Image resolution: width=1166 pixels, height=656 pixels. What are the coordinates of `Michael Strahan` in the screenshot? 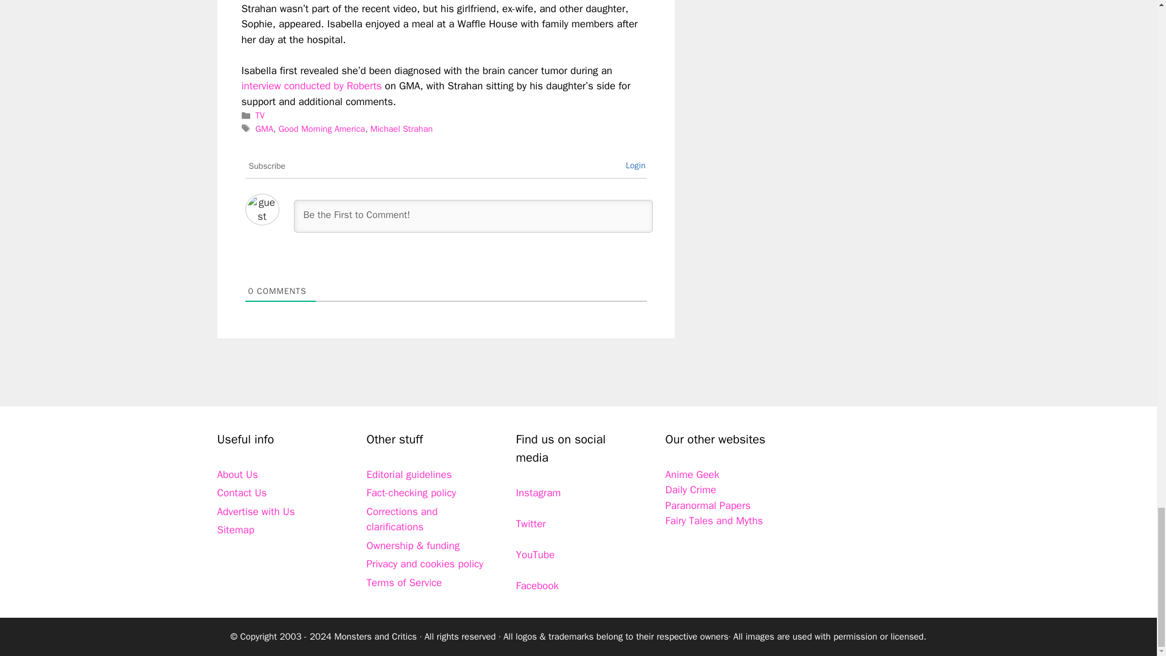 It's located at (401, 129).